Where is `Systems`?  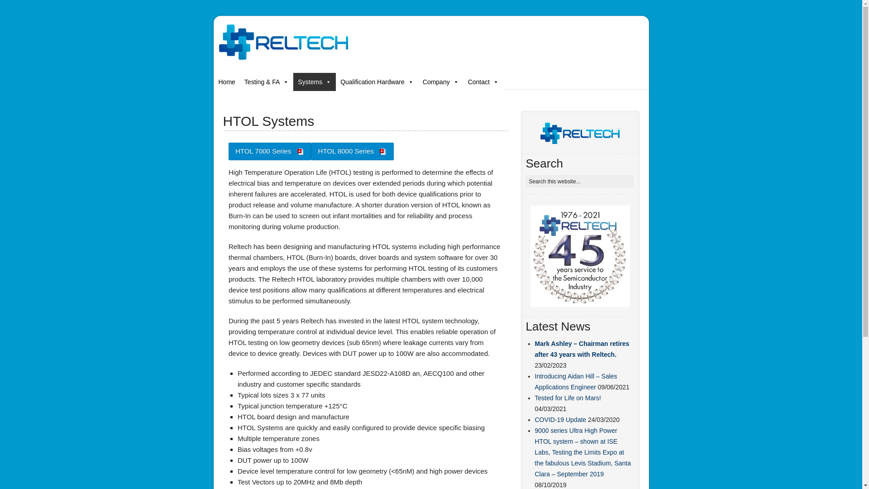
Systems is located at coordinates (314, 81).